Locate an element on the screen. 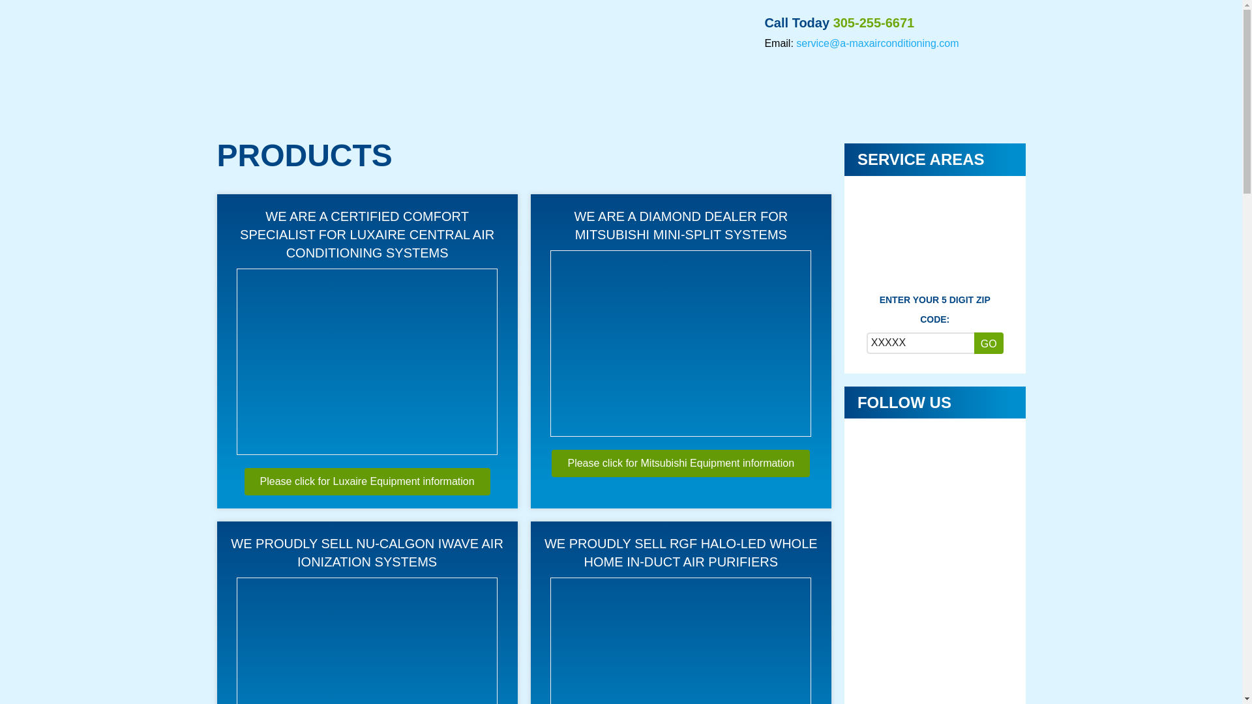 Image resolution: width=1252 pixels, height=704 pixels. iWave-Air-Ionization is located at coordinates (366, 640).